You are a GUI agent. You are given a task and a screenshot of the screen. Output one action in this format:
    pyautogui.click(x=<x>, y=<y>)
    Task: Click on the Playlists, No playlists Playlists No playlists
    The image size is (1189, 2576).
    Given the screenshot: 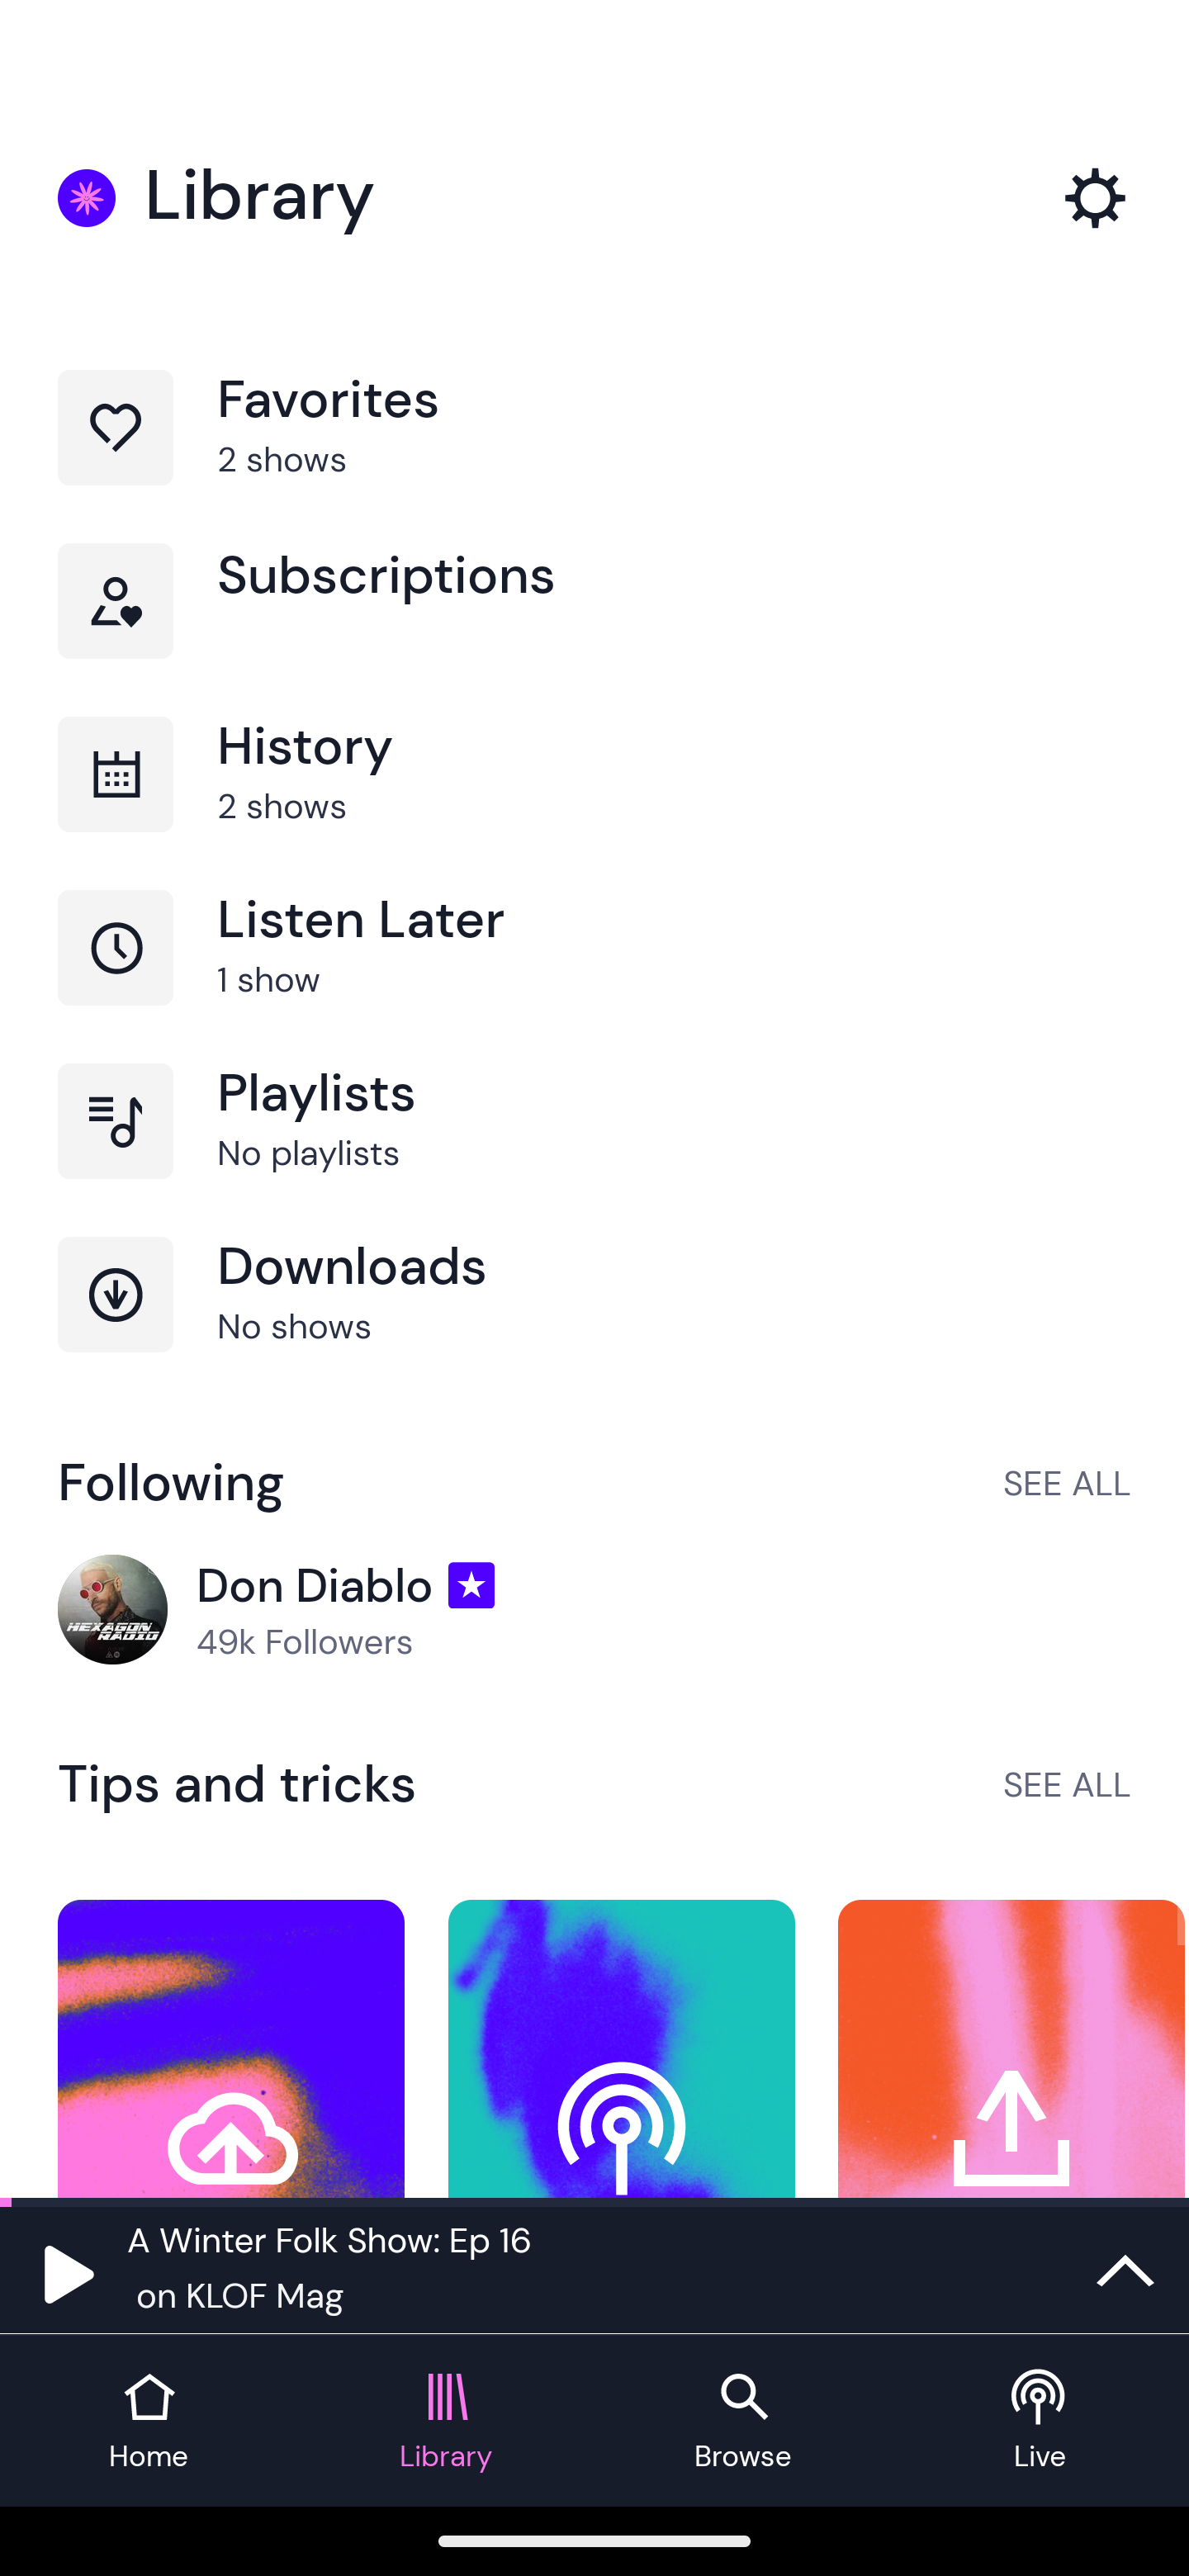 What is the action you would take?
    pyautogui.click(x=594, y=1149)
    